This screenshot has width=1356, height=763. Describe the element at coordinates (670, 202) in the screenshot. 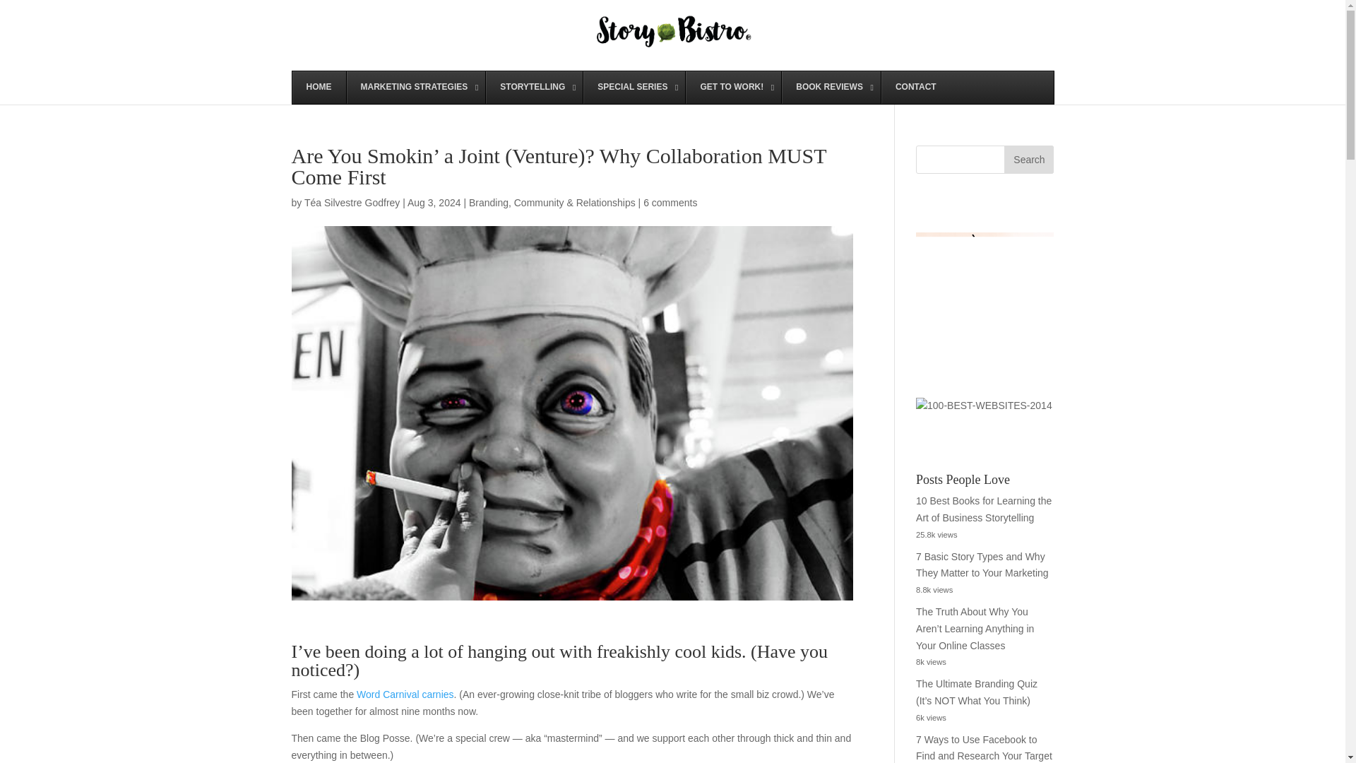

I see `6 comments` at that location.